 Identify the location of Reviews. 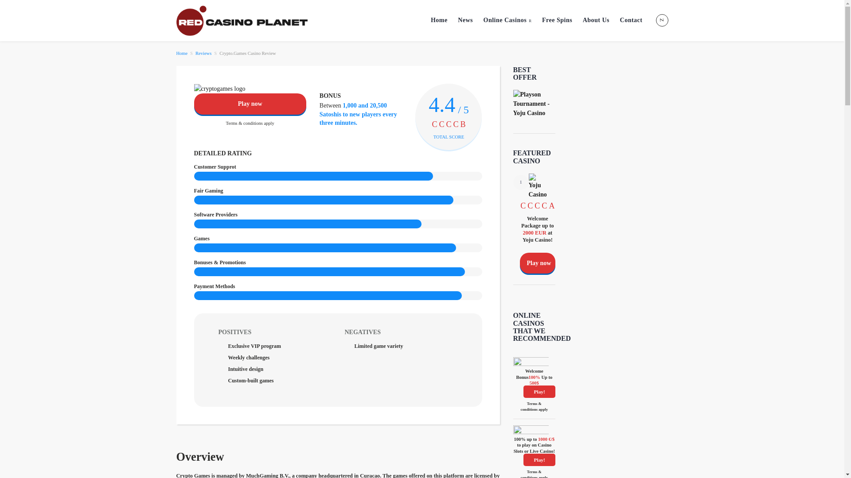
(203, 53).